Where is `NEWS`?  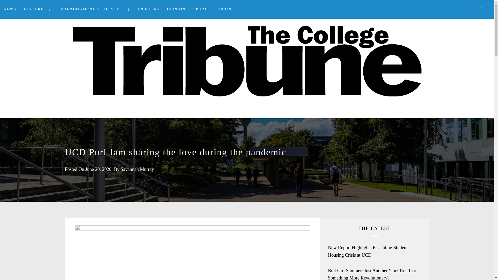
NEWS is located at coordinates (10, 9).